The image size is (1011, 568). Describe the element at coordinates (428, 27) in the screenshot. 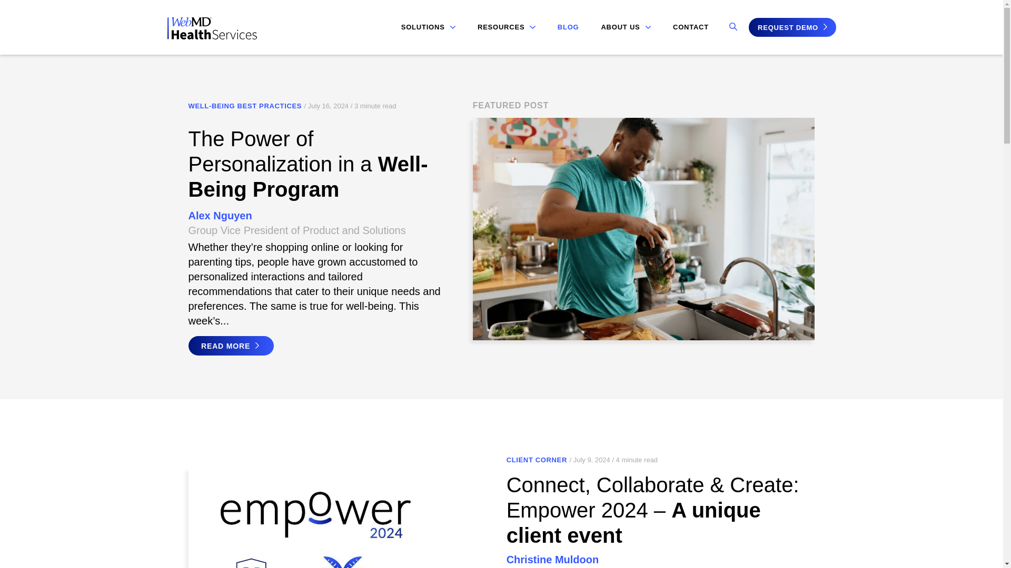

I see `SOLUTIONS` at that location.